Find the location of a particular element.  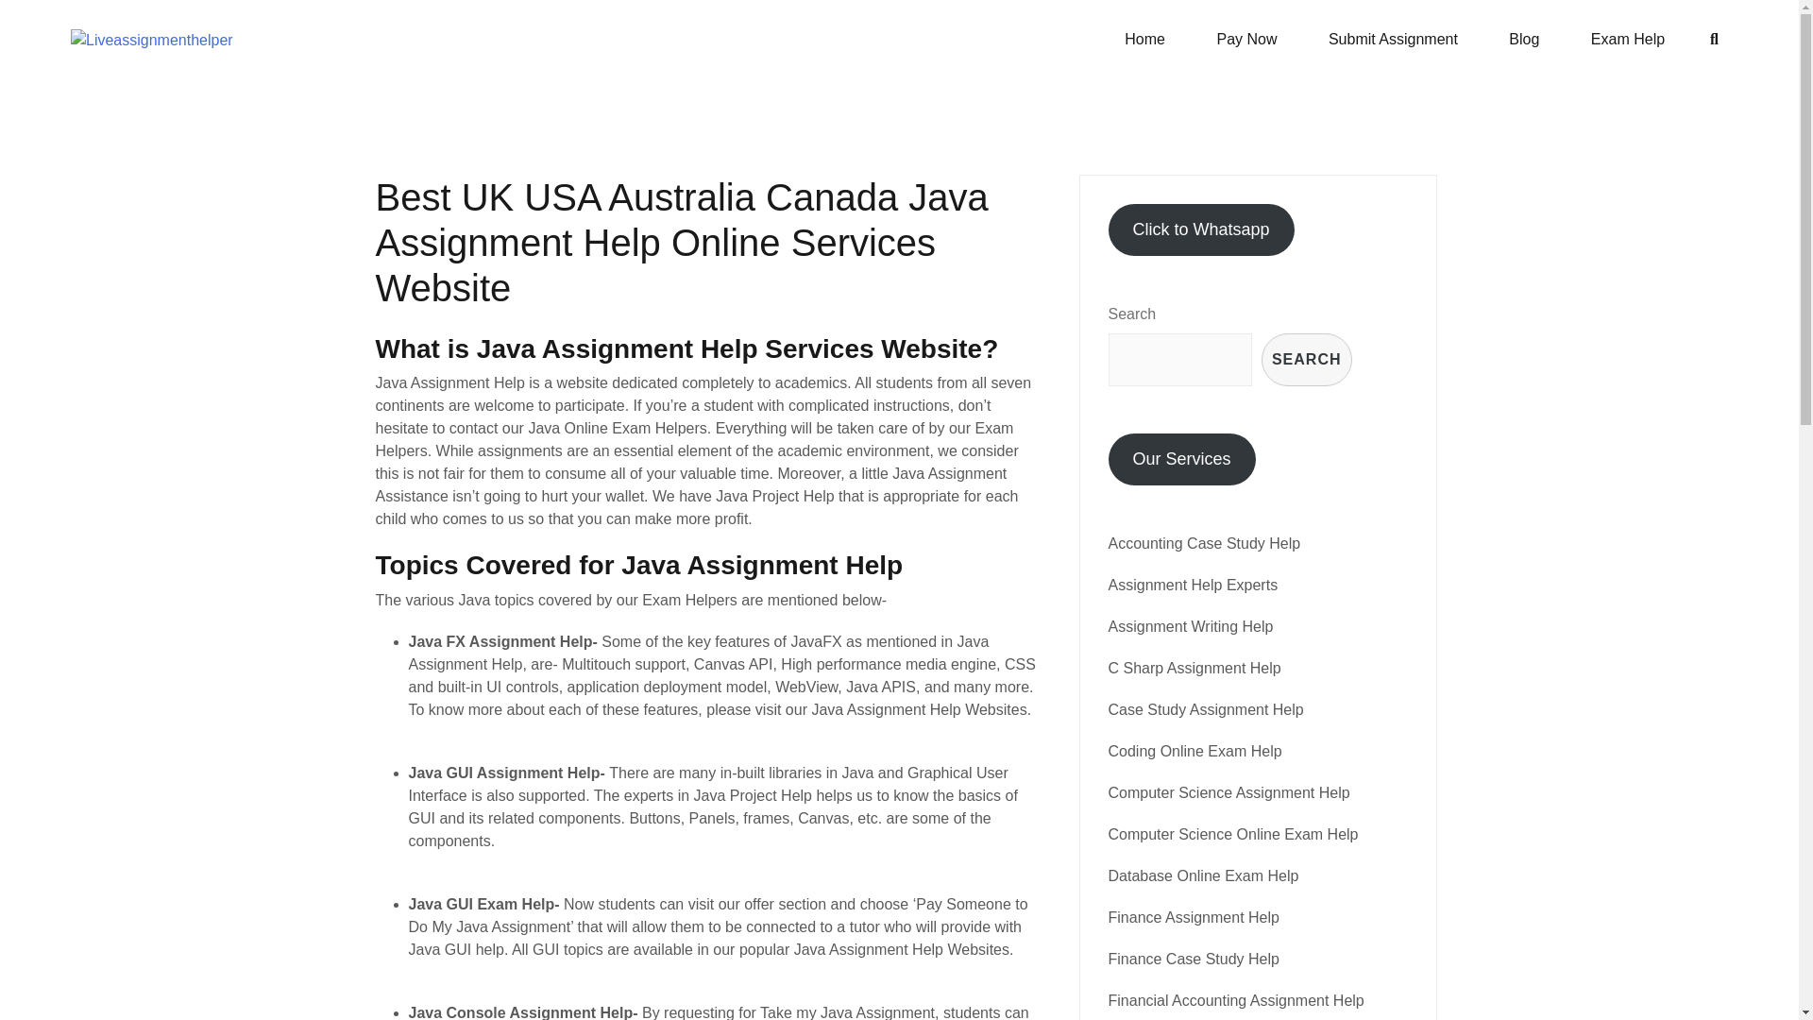

Submit Assignment is located at coordinates (1393, 40).